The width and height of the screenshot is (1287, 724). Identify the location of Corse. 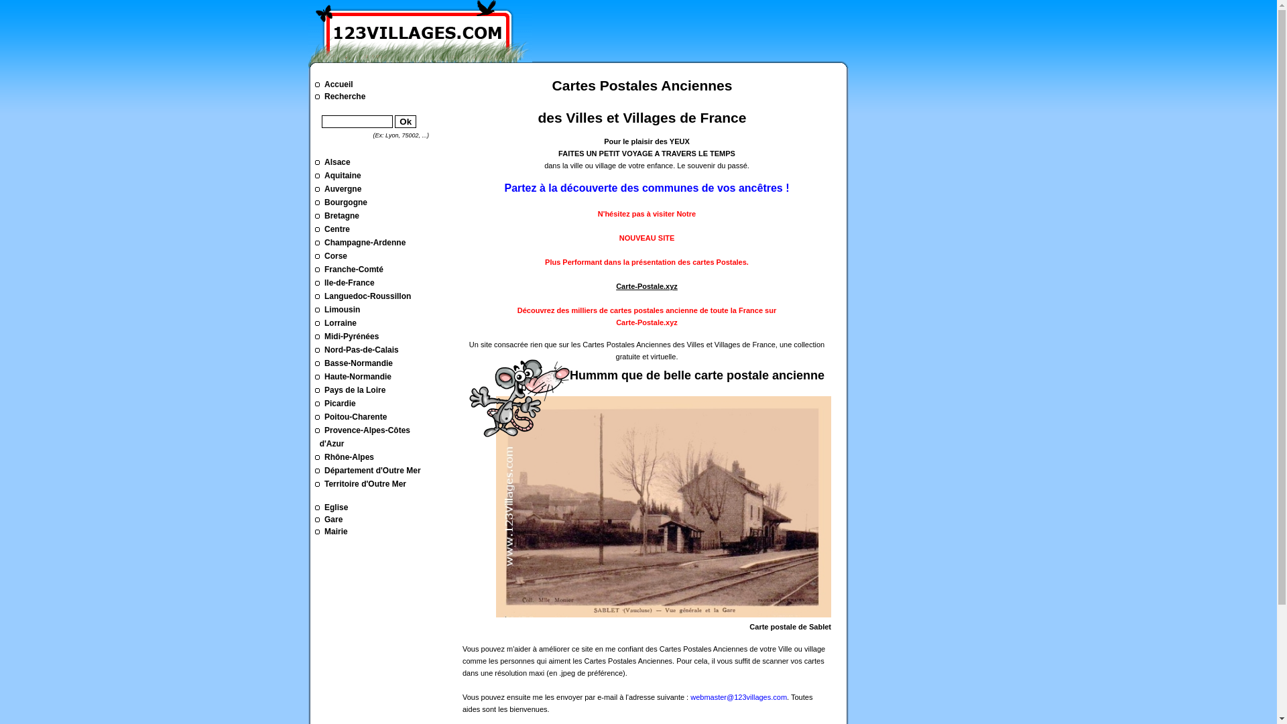
(379, 256).